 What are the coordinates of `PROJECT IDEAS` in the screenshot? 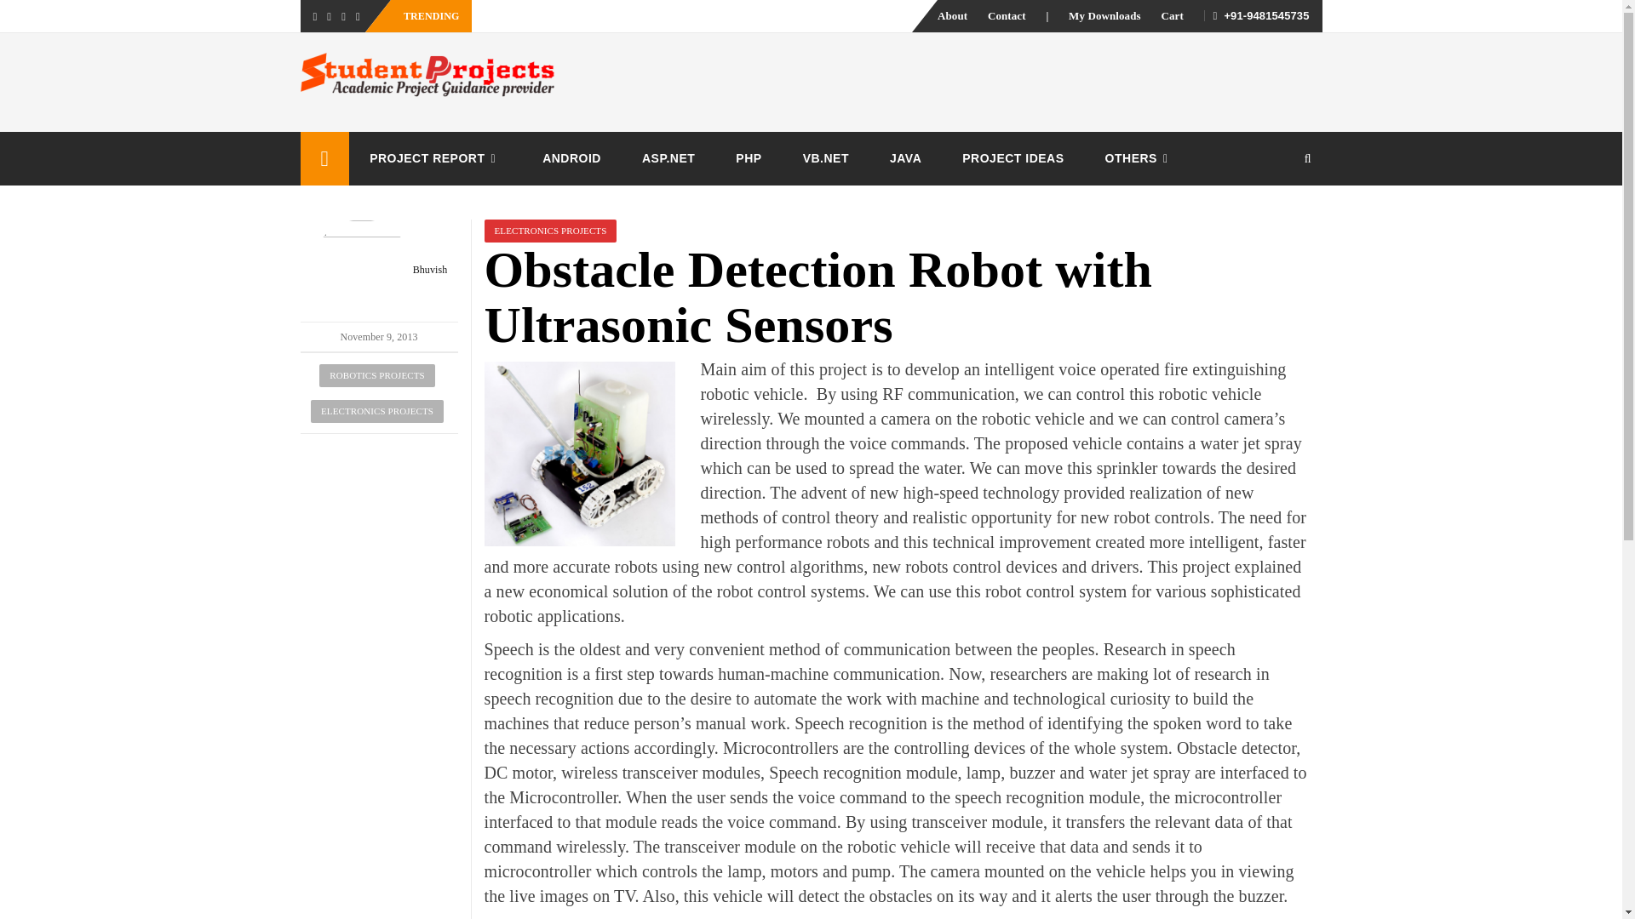 It's located at (1012, 158).